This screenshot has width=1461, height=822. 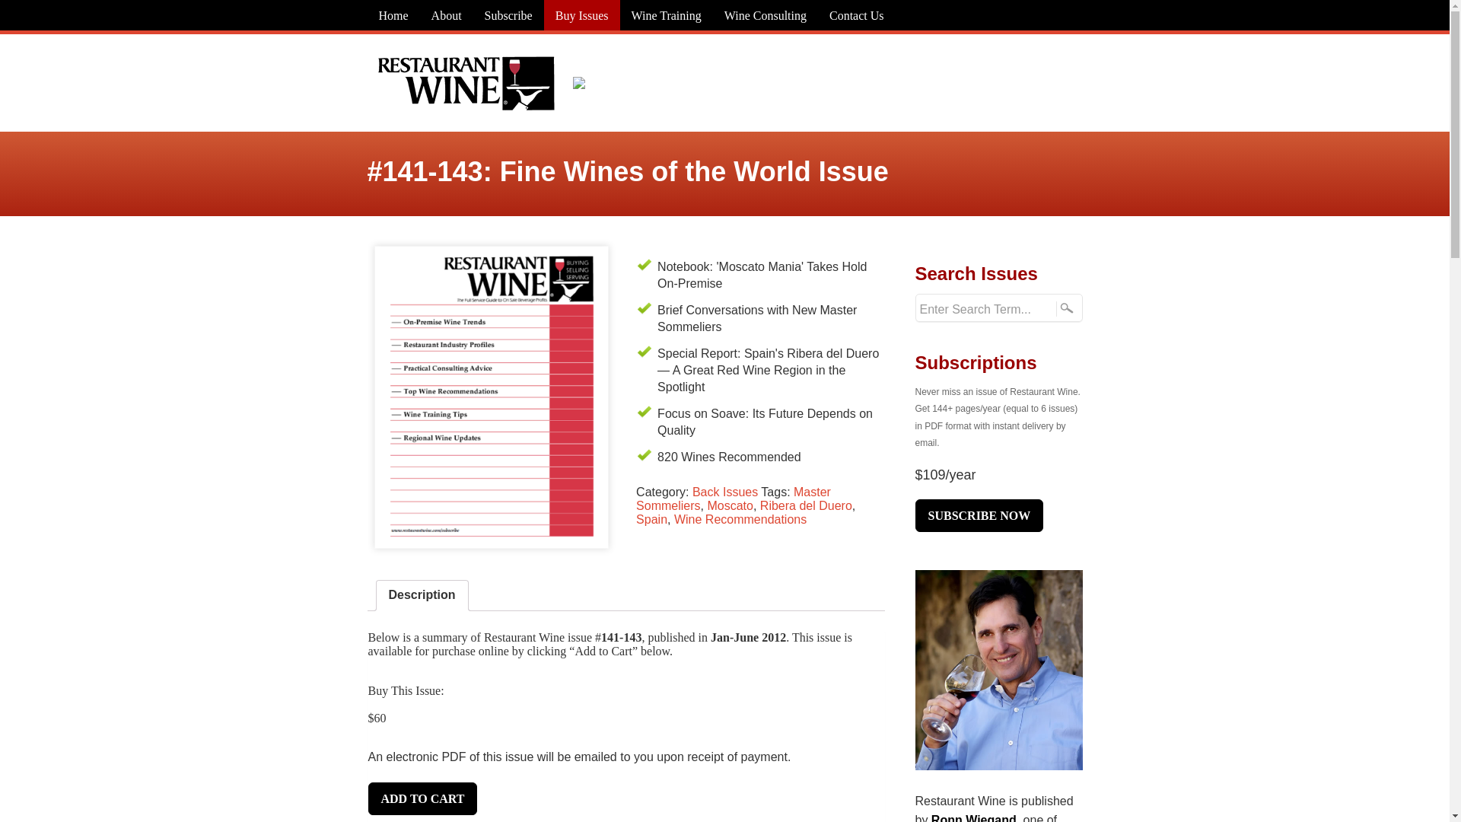 I want to click on Wine Recommendations, so click(x=740, y=519).